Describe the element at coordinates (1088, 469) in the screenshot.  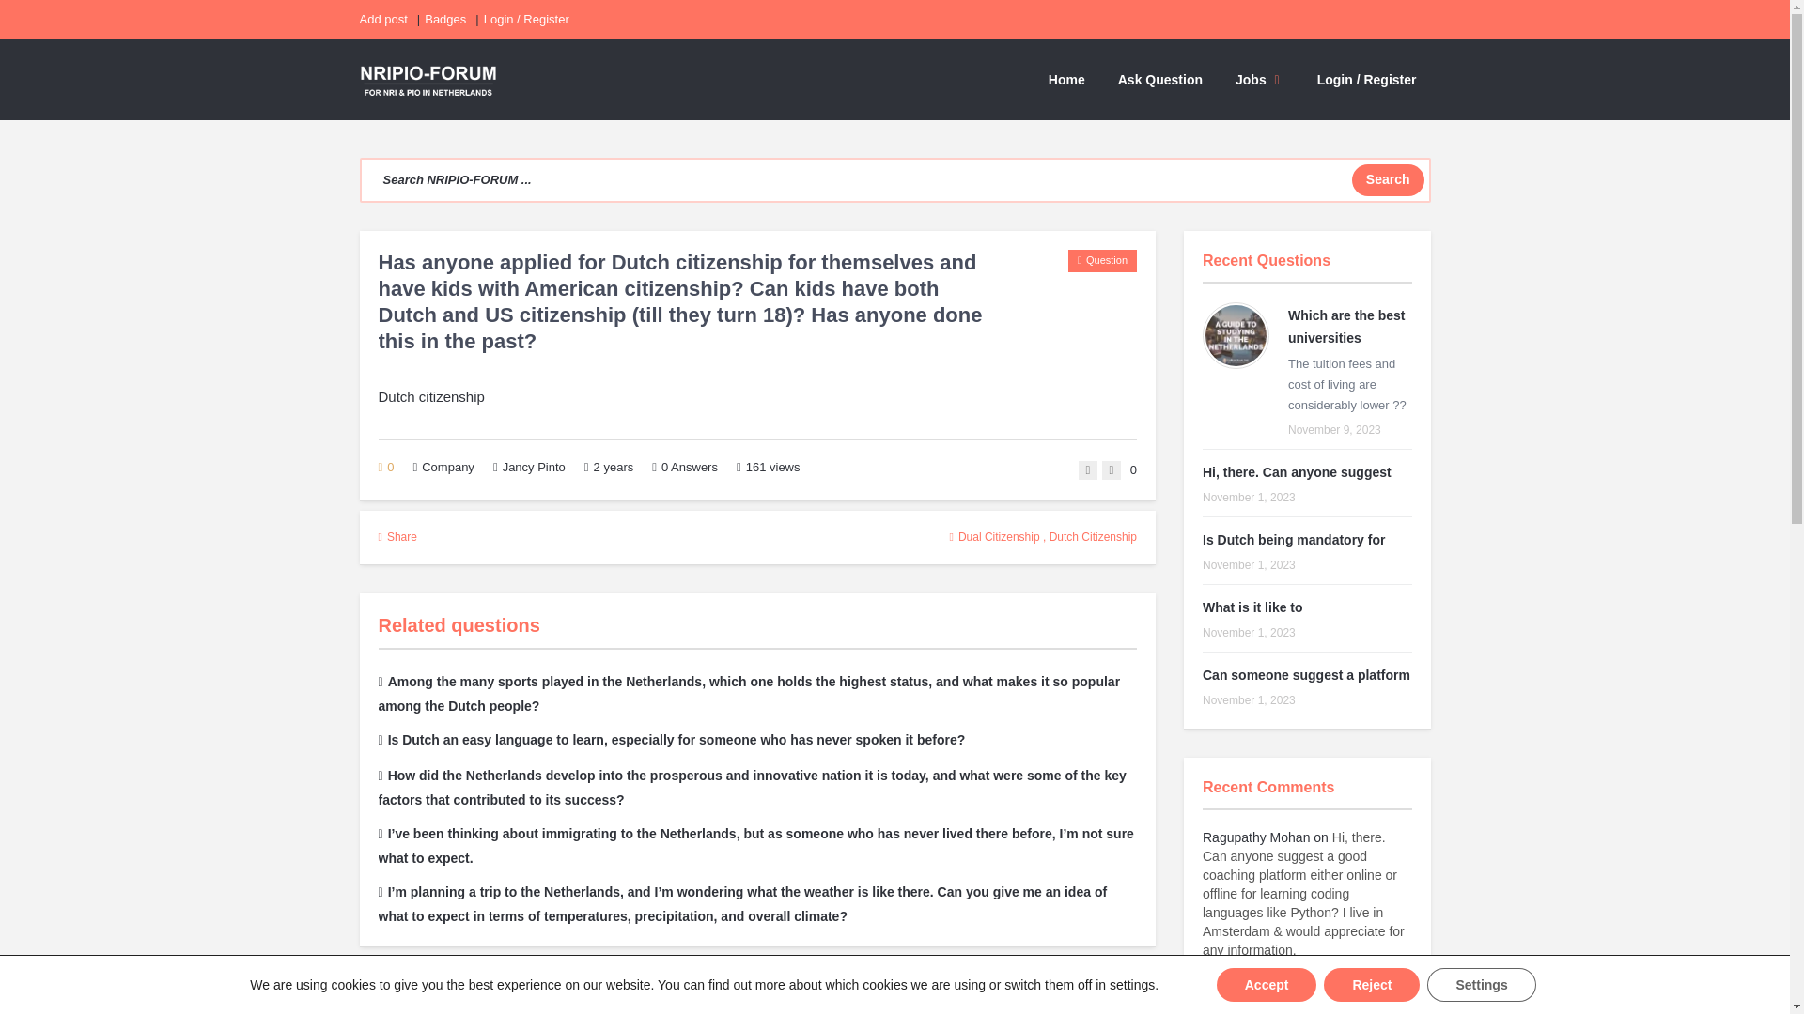
I see `Like` at that location.